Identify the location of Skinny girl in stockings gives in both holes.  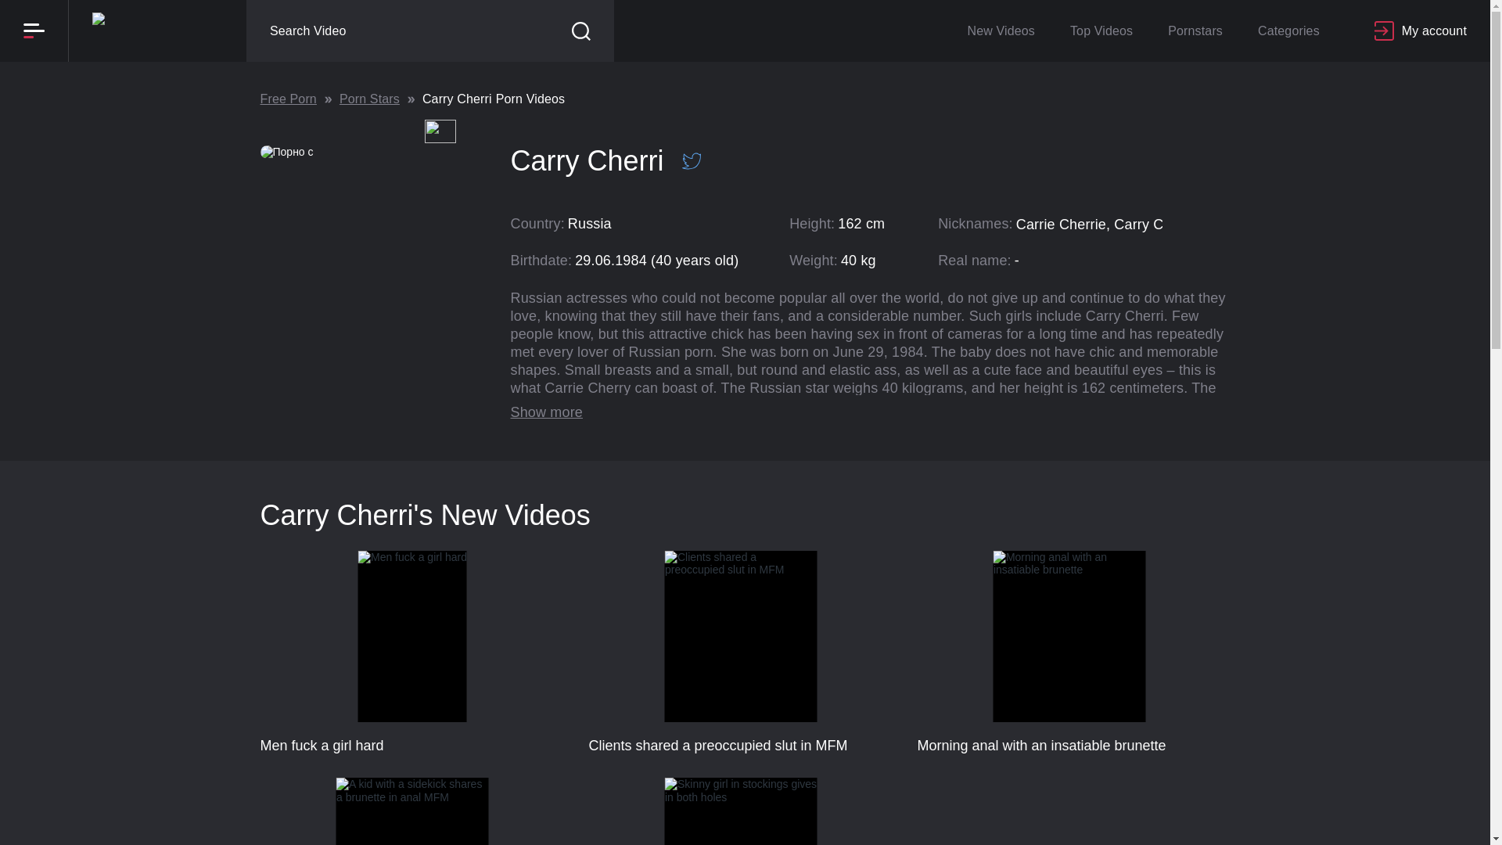
(745, 117).